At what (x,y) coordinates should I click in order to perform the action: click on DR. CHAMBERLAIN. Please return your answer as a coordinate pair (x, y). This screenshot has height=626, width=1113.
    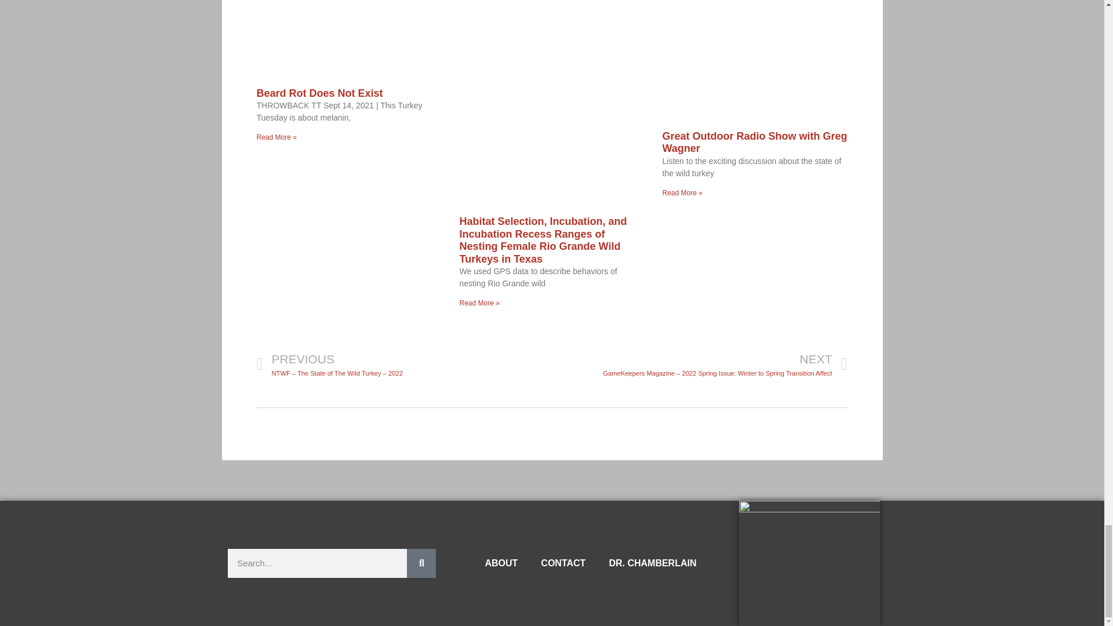
    Looking at the image, I should click on (652, 563).